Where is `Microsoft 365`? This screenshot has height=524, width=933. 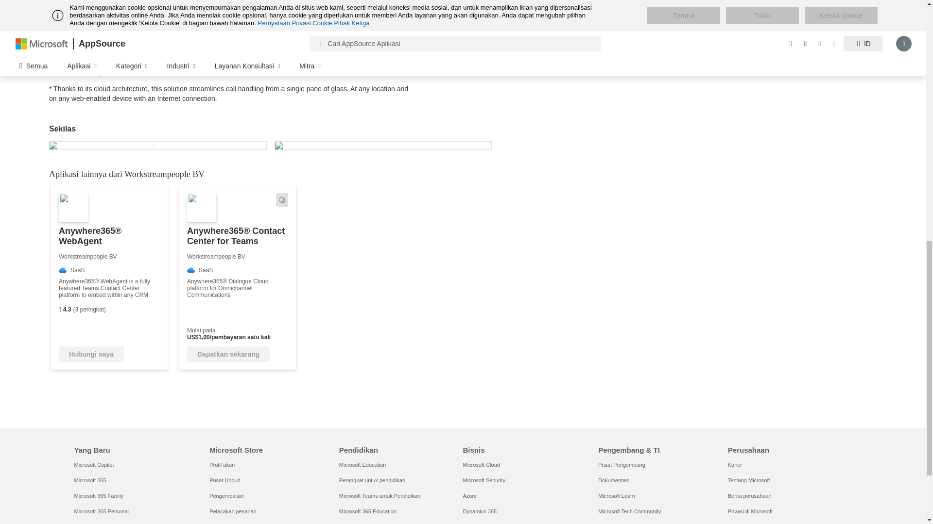
Microsoft 365 is located at coordinates (89, 480).